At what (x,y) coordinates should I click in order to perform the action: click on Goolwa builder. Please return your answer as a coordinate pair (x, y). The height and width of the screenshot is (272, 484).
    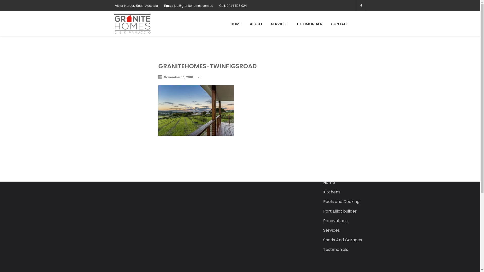
    Looking at the image, I should click on (338, 163).